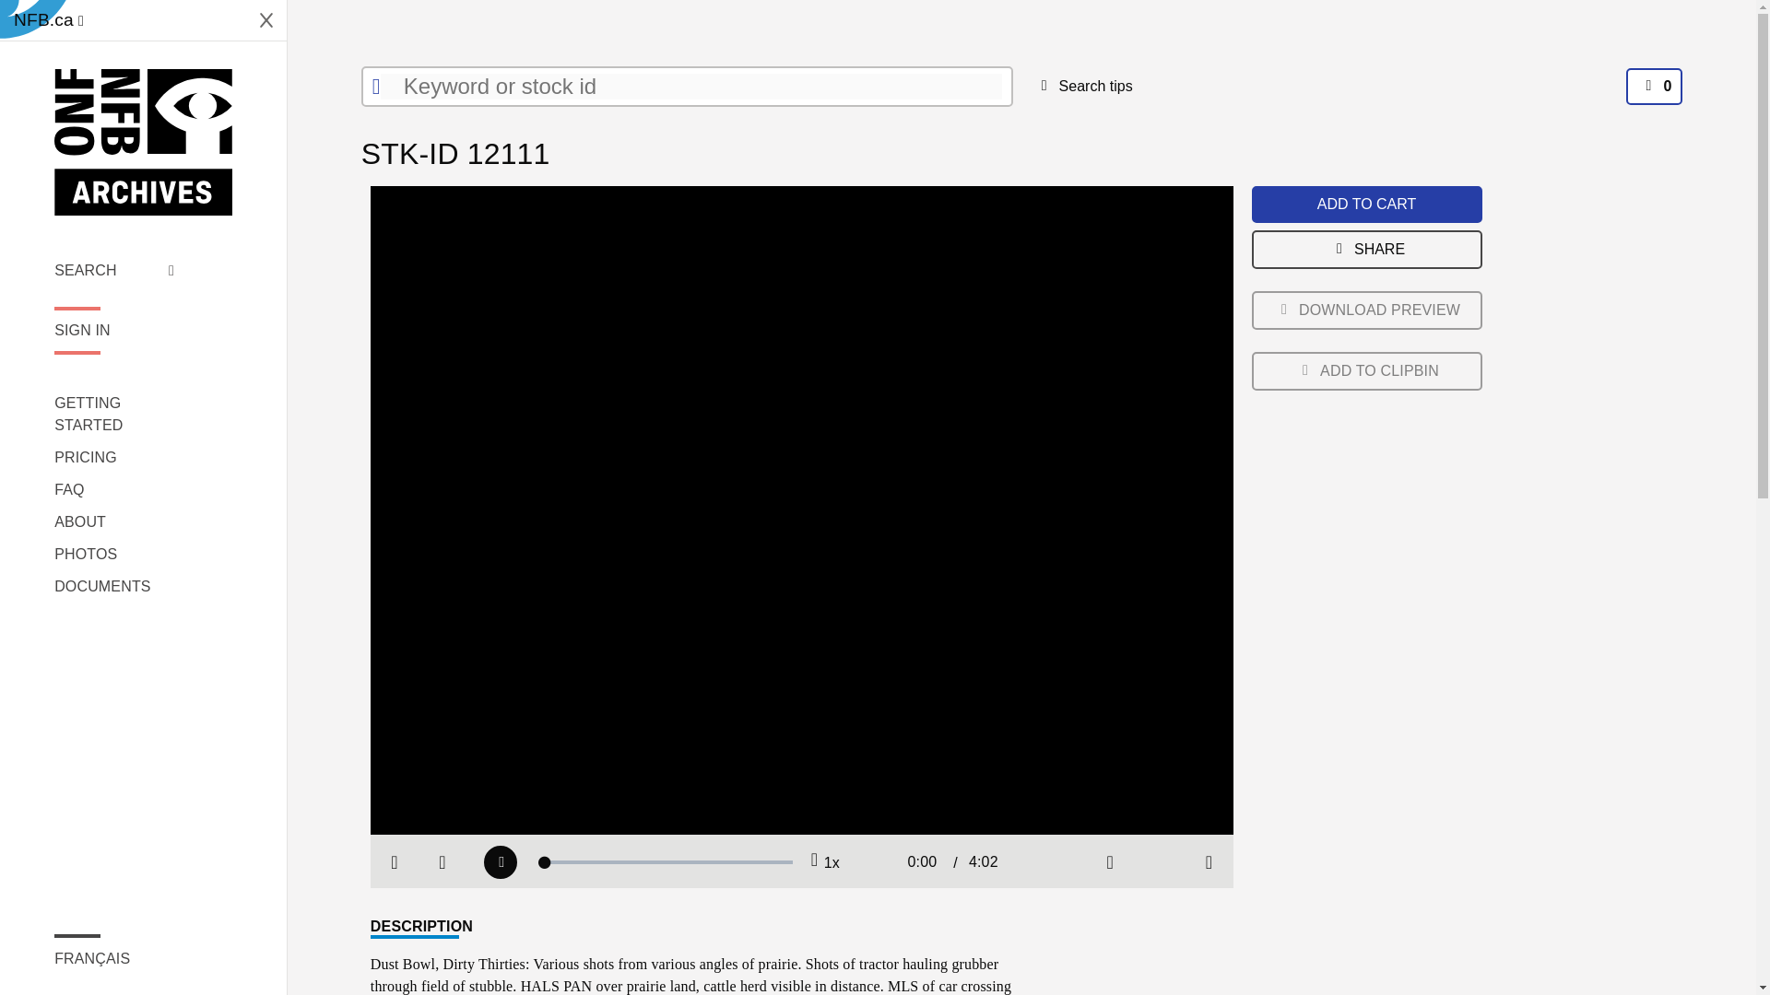  Describe the element at coordinates (114, 587) in the screenshot. I see `DOCUMENTS` at that location.